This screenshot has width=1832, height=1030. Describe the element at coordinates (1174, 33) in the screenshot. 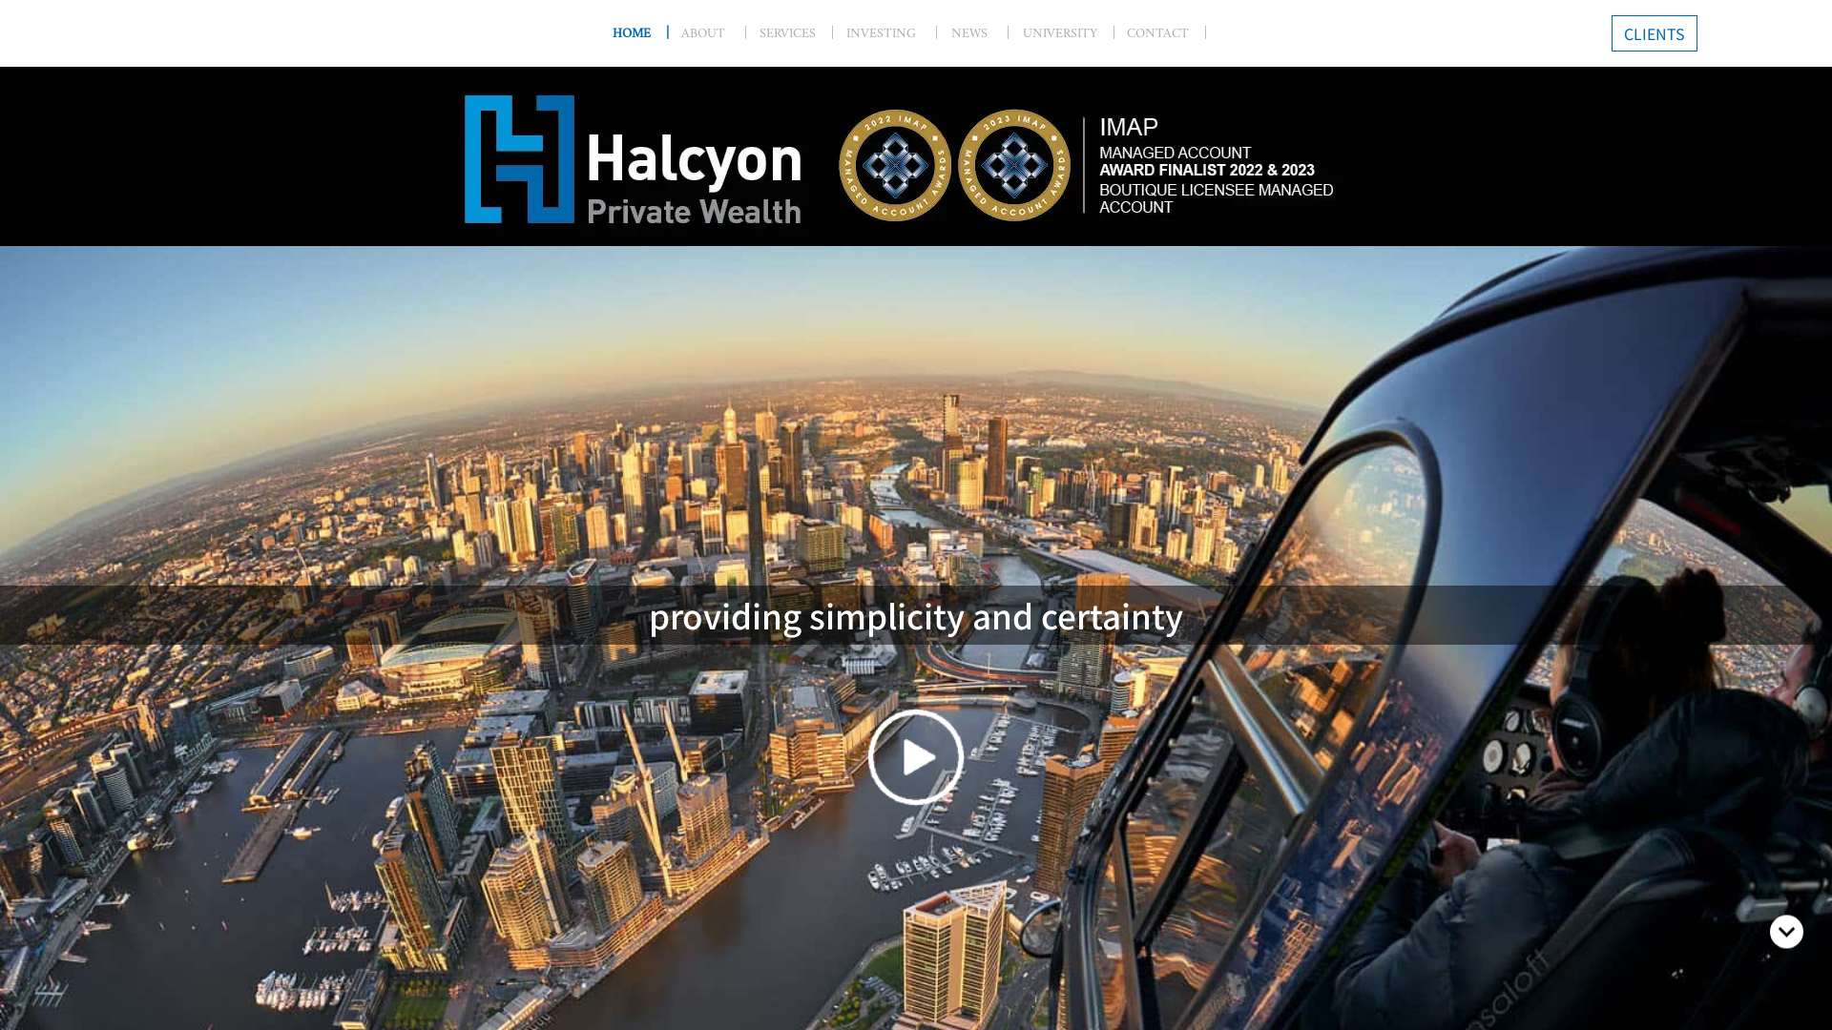

I see `CONTACT` at that location.